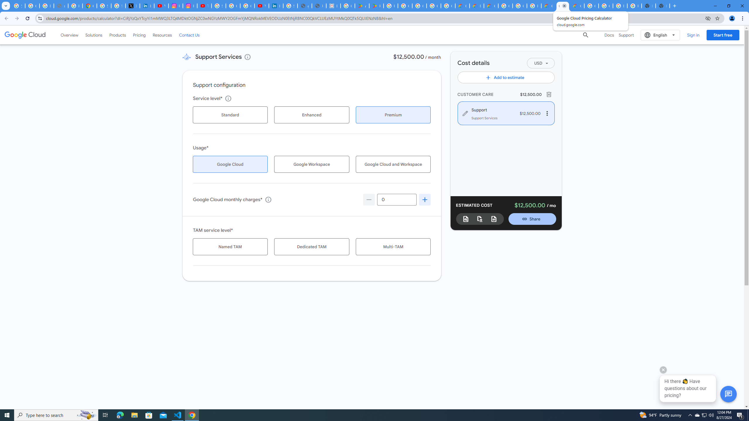 This screenshot has width=749, height=421. I want to click on LinkedIn Privacy Policy, so click(147, 6).